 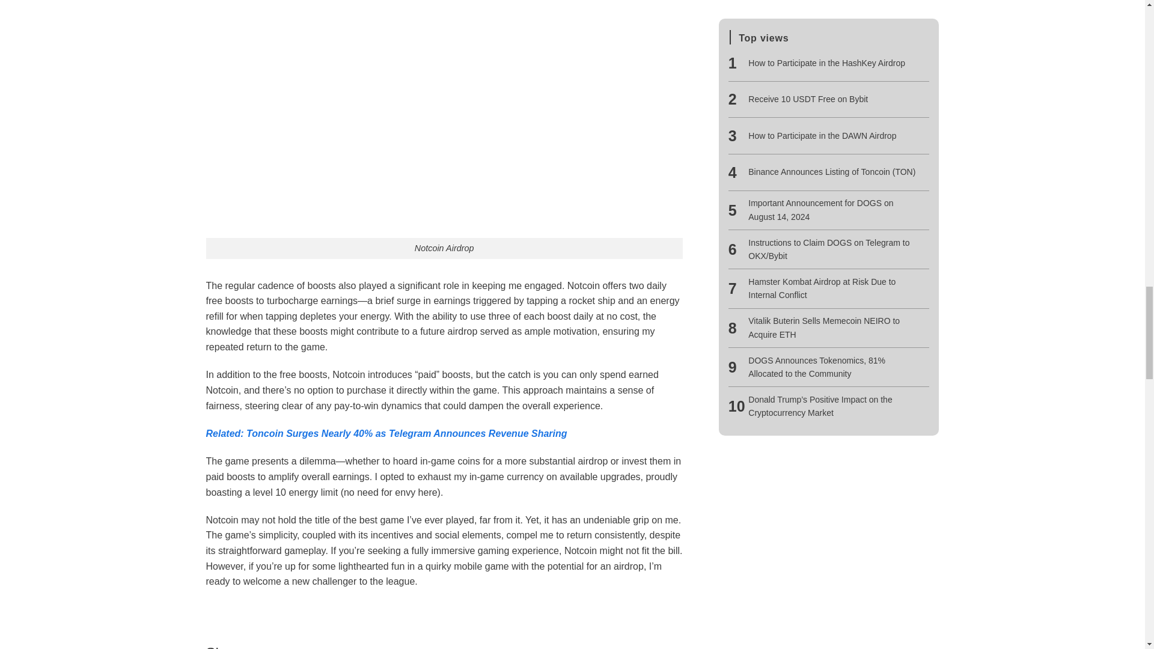 What do you see at coordinates (345, 648) in the screenshot?
I see `Share on LinkedIn` at bounding box center [345, 648].